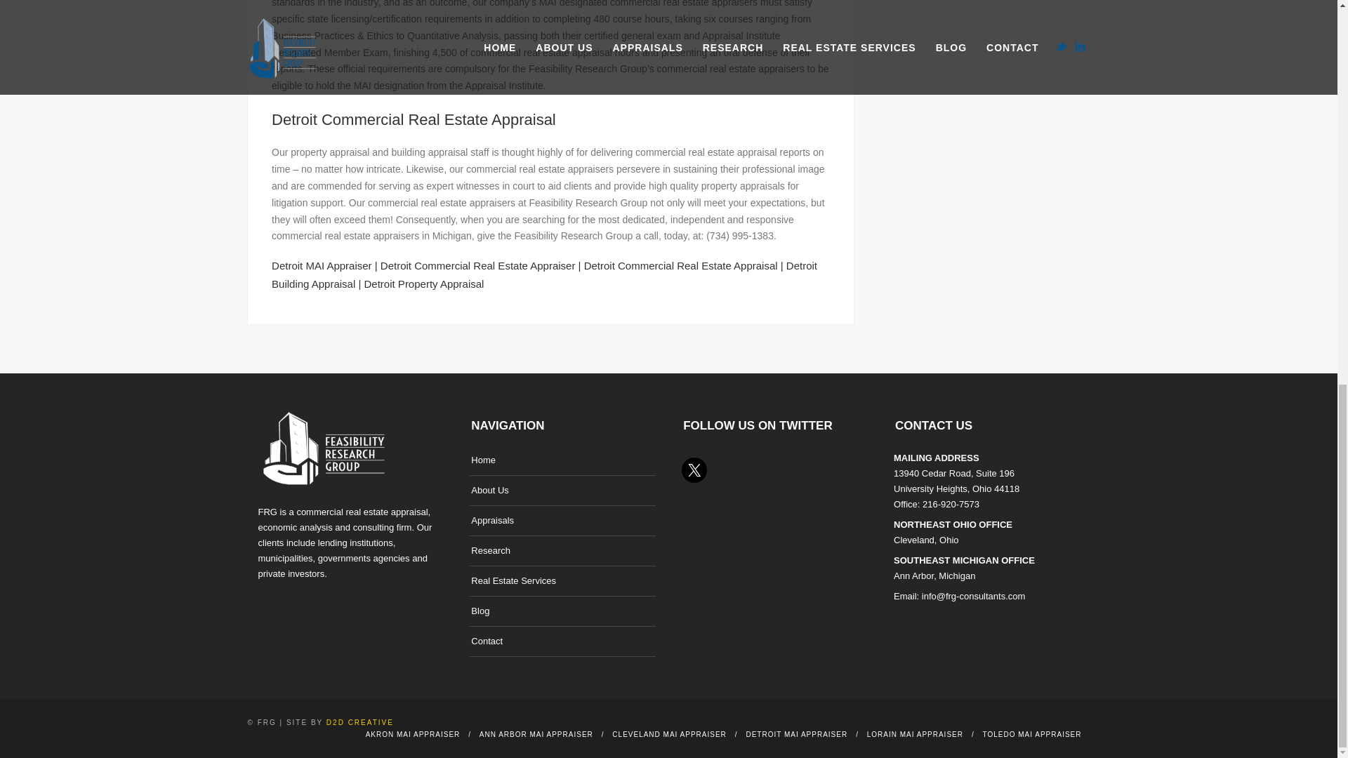 Image resolution: width=1348 pixels, height=758 pixels. Describe the element at coordinates (1032, 734) in the screenshot. I see `TOLEDO MAI APPRAISER` at that location.